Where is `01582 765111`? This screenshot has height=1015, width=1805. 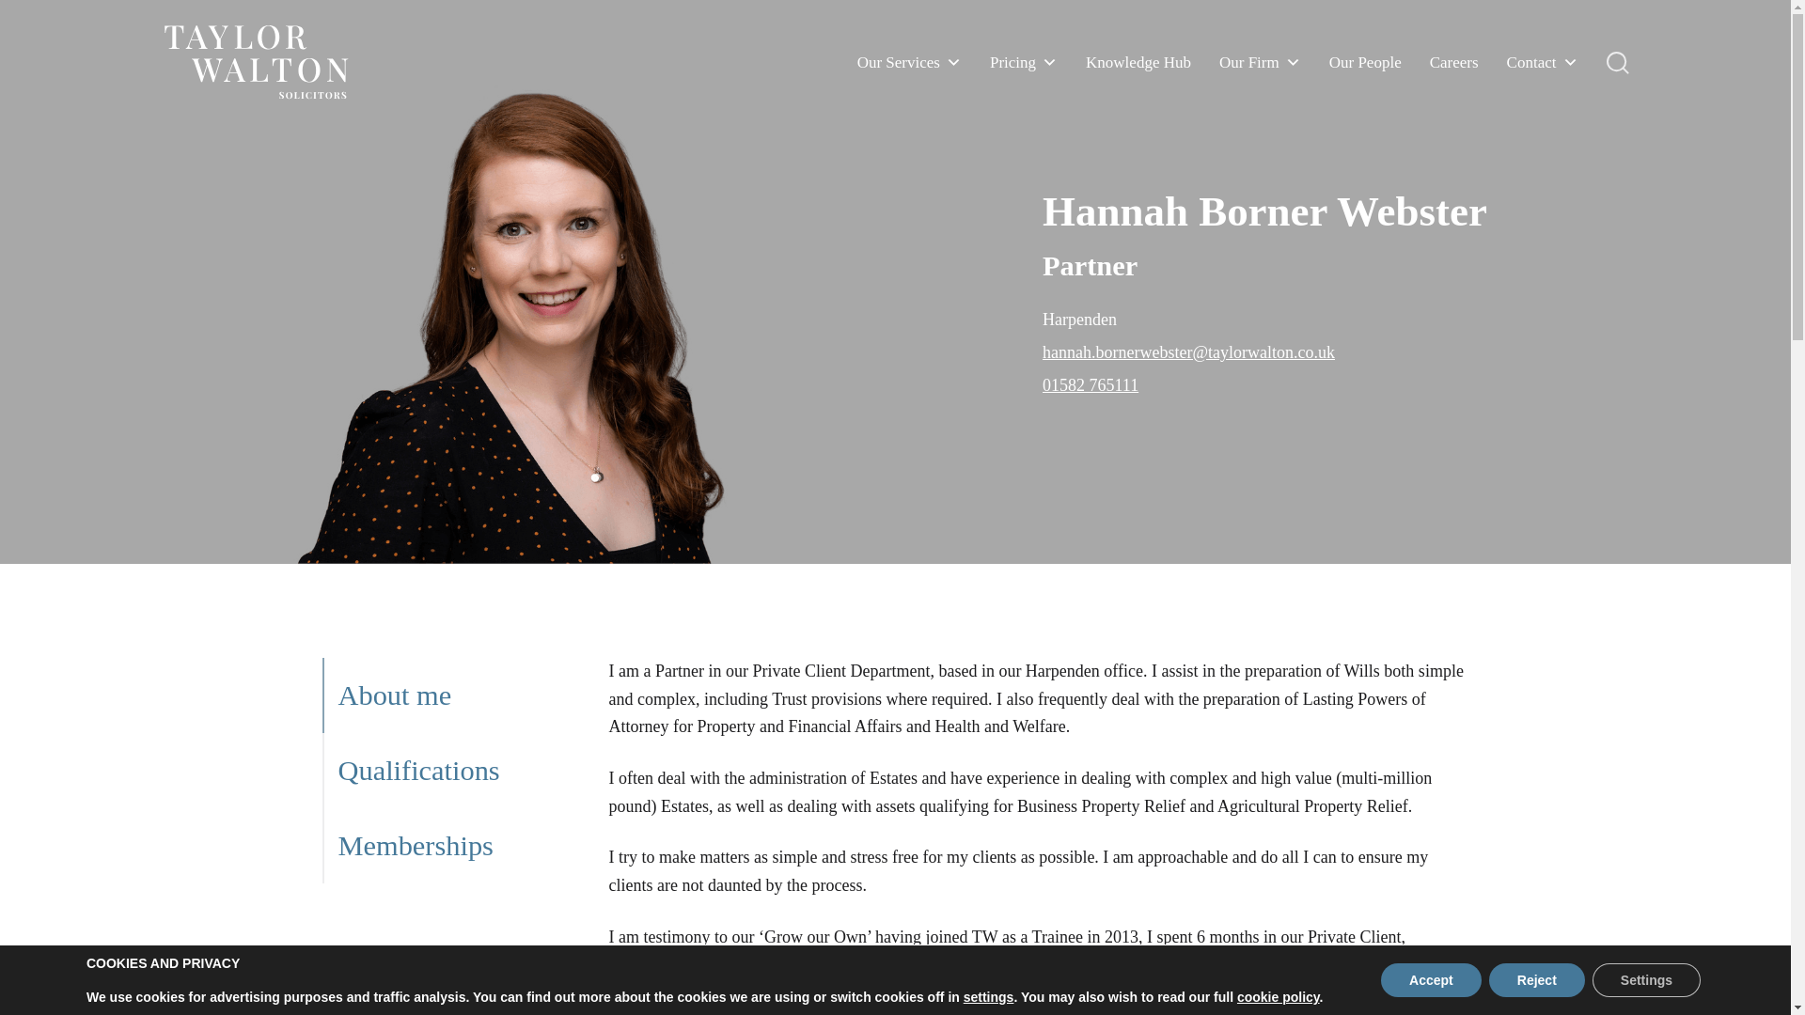 01582 765111 is located at coordinates (1091, 385).